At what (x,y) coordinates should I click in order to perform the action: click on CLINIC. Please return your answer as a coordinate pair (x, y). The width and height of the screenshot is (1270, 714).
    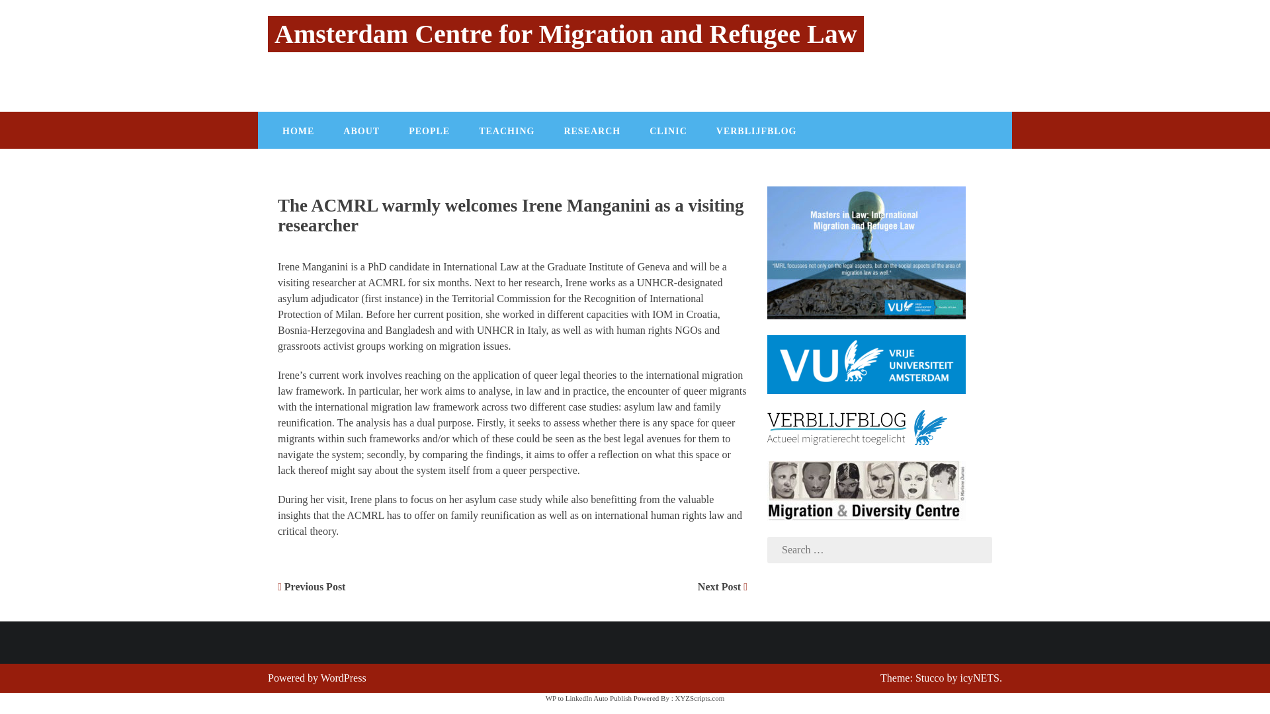
    Looking at the image, I should click on (668, 130).